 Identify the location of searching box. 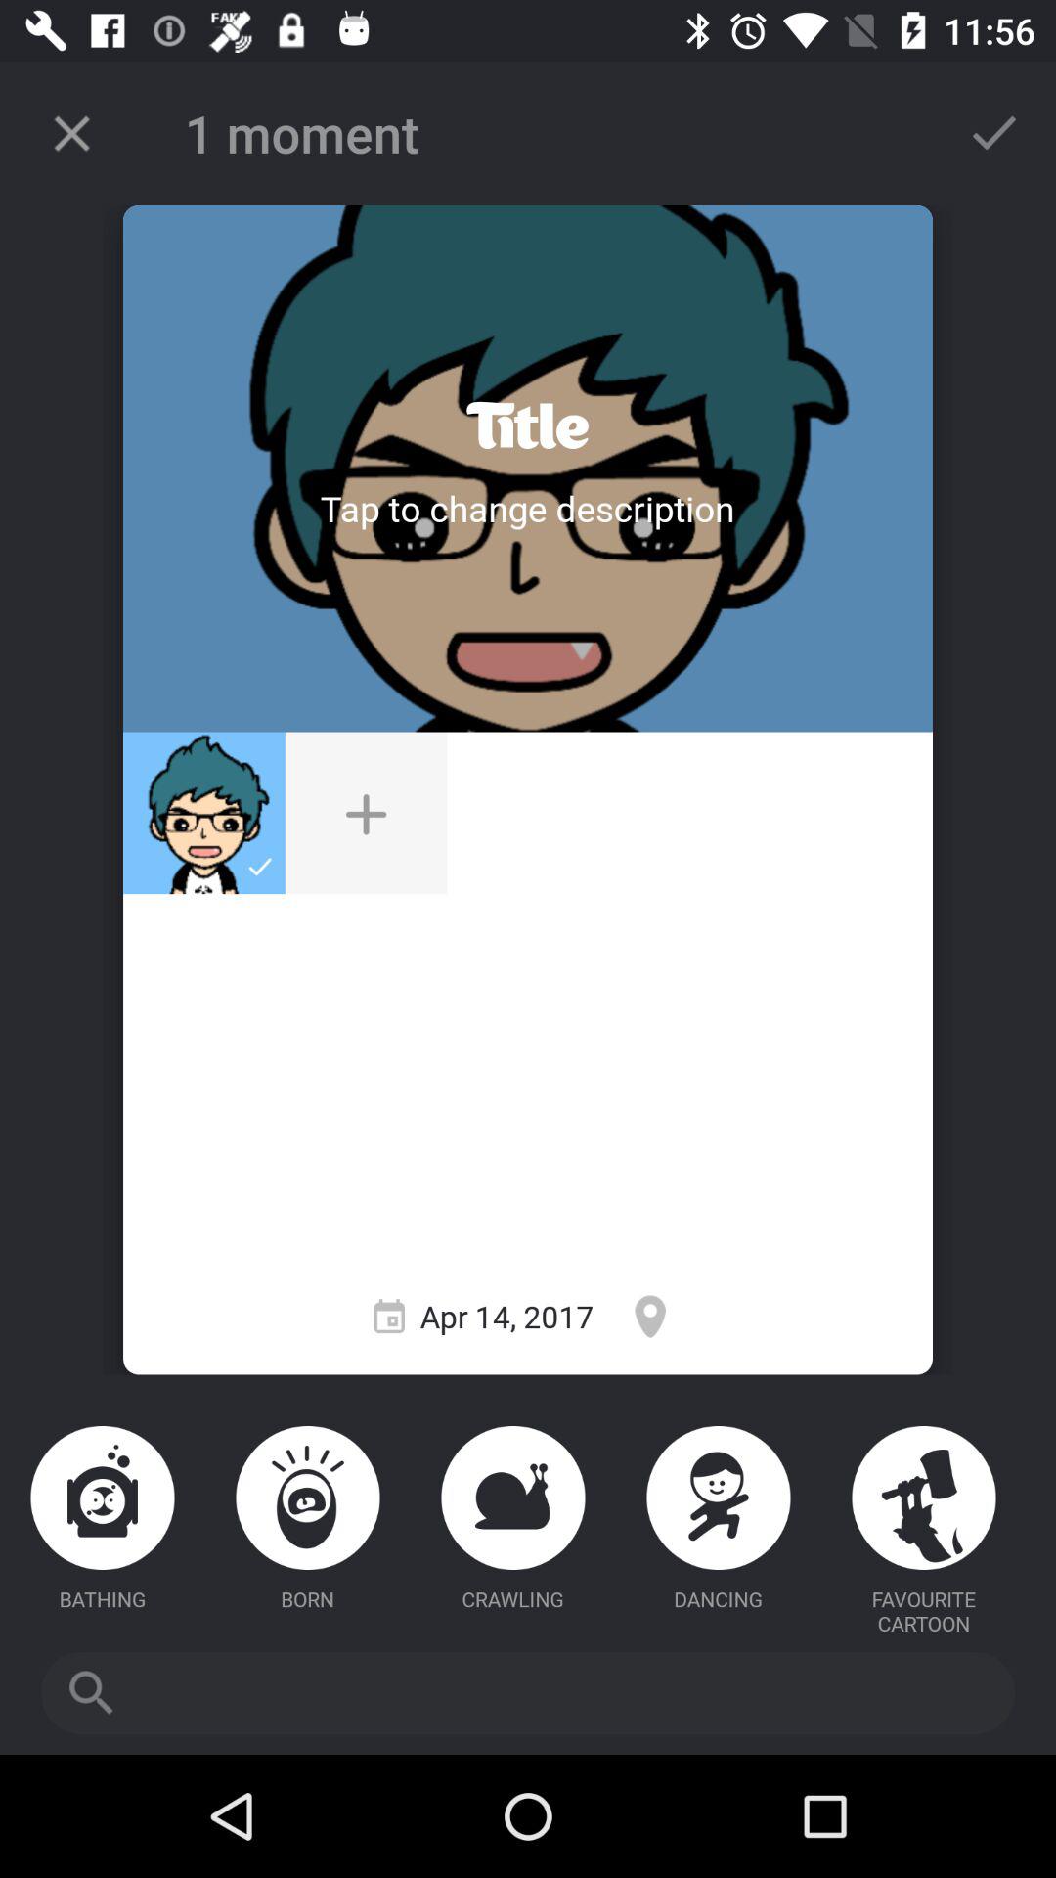
(528, 1693).